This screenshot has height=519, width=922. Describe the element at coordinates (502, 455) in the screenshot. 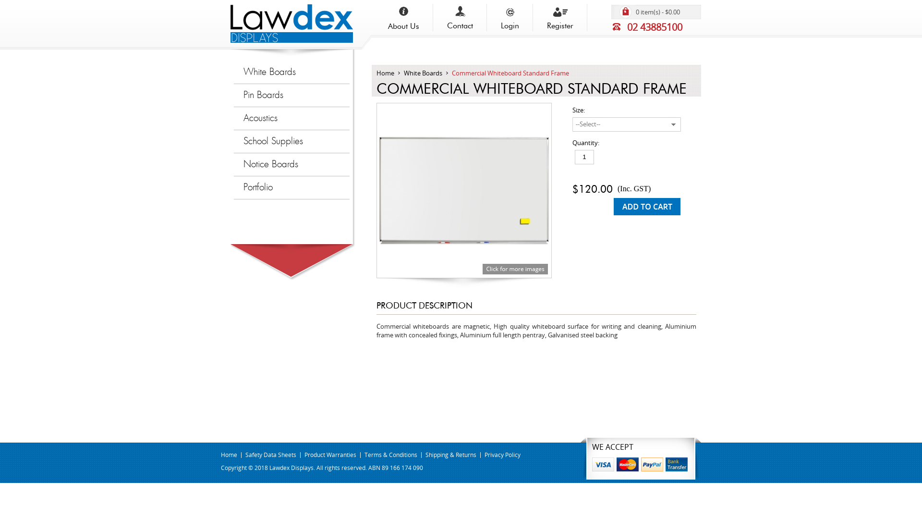

I see `Privacy Policy` at that location.